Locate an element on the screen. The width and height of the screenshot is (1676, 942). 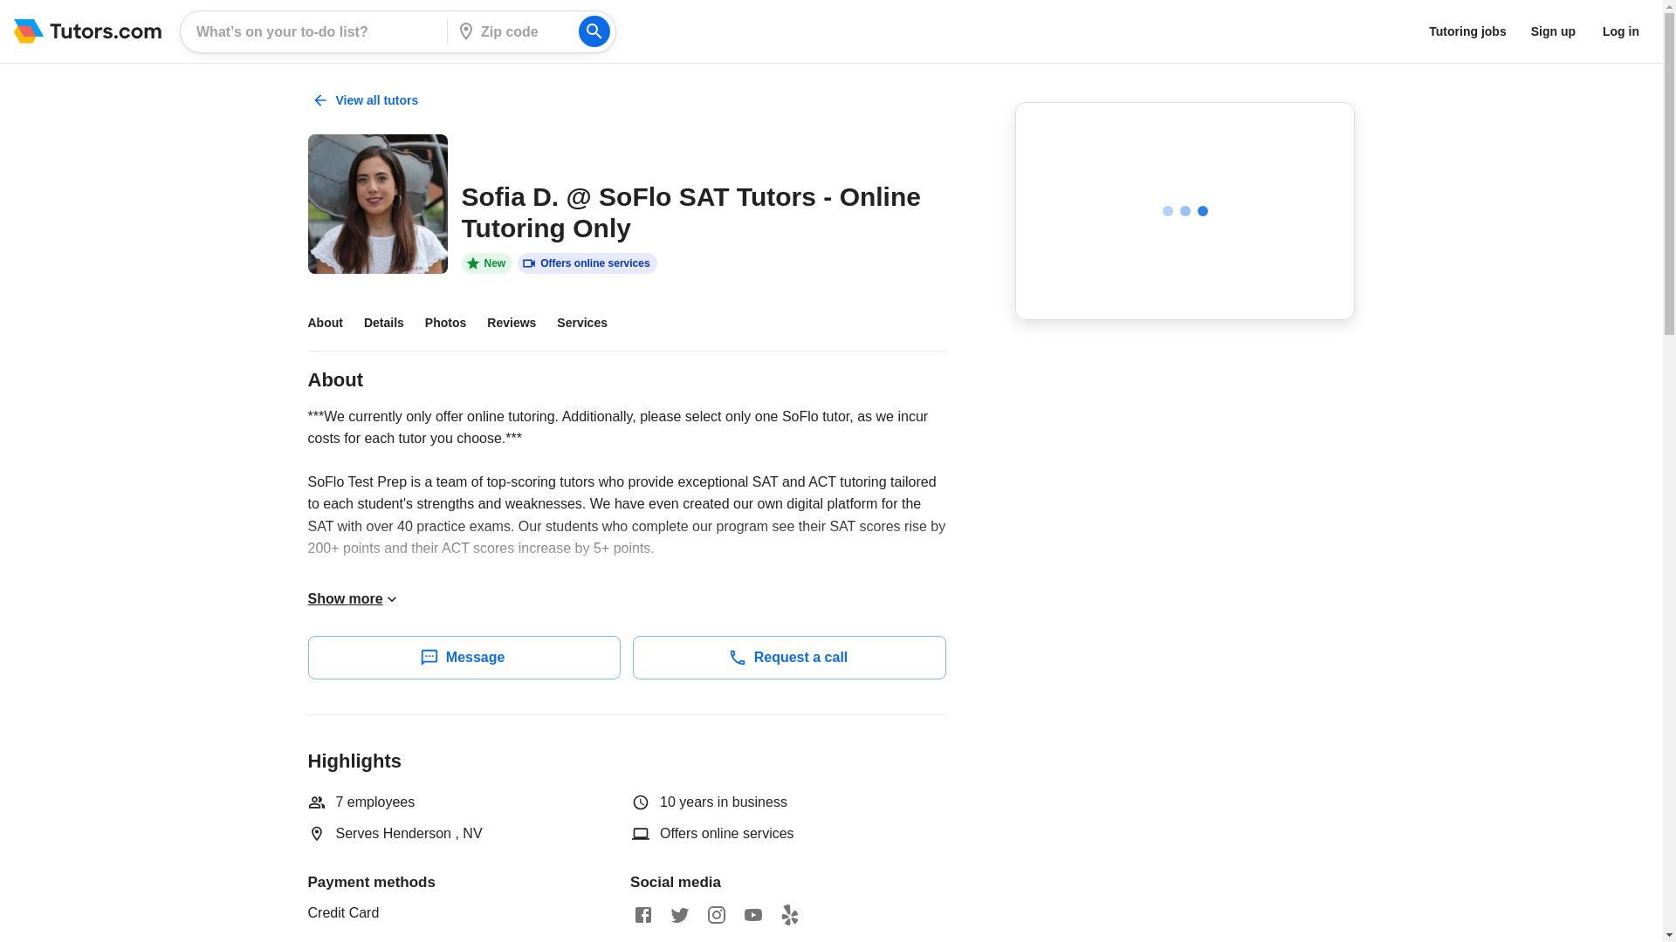
View all tutors is located at coordinates (366, 99).